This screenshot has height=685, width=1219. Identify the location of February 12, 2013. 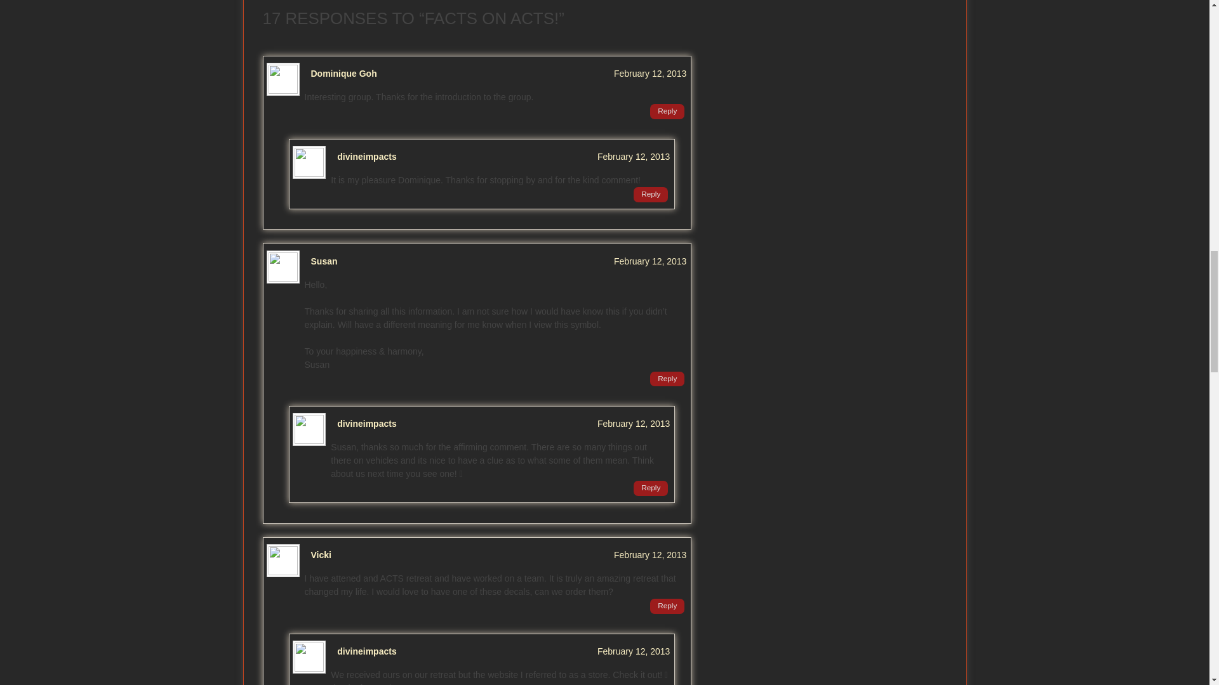
(633, 156).